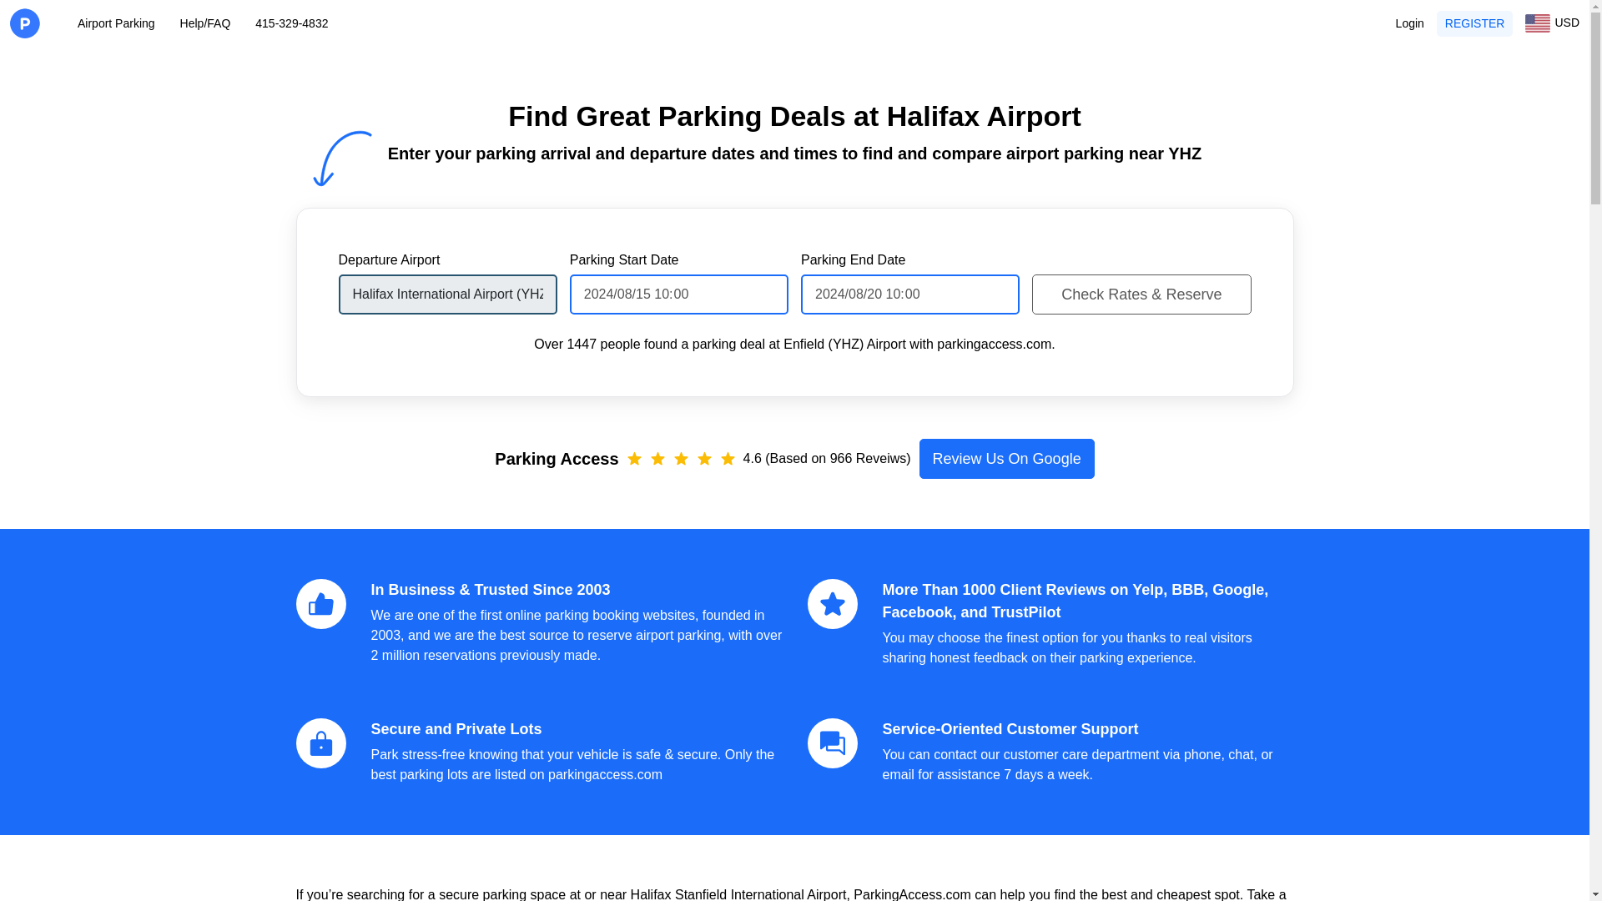  I want to click on 2024-08-15T10:00, so click(679, 294).